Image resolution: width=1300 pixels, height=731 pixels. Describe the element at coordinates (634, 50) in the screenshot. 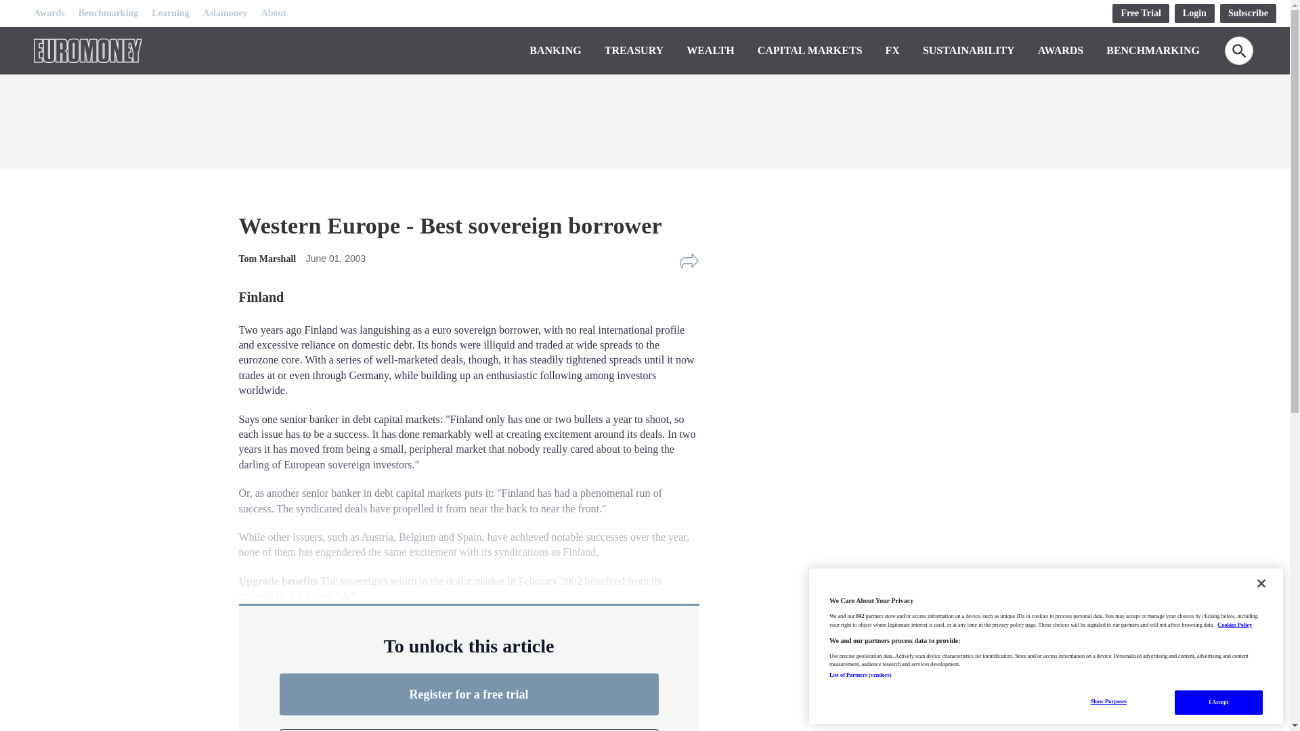

I see `TREASURY` at that location.